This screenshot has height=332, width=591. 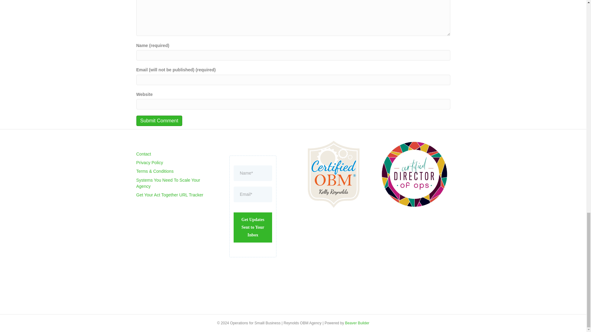 What do you see at coordinates (168, 183) in the screenshot?
I see `Systems You Need To Scale Your Agency` at bounding box center [168, 183].